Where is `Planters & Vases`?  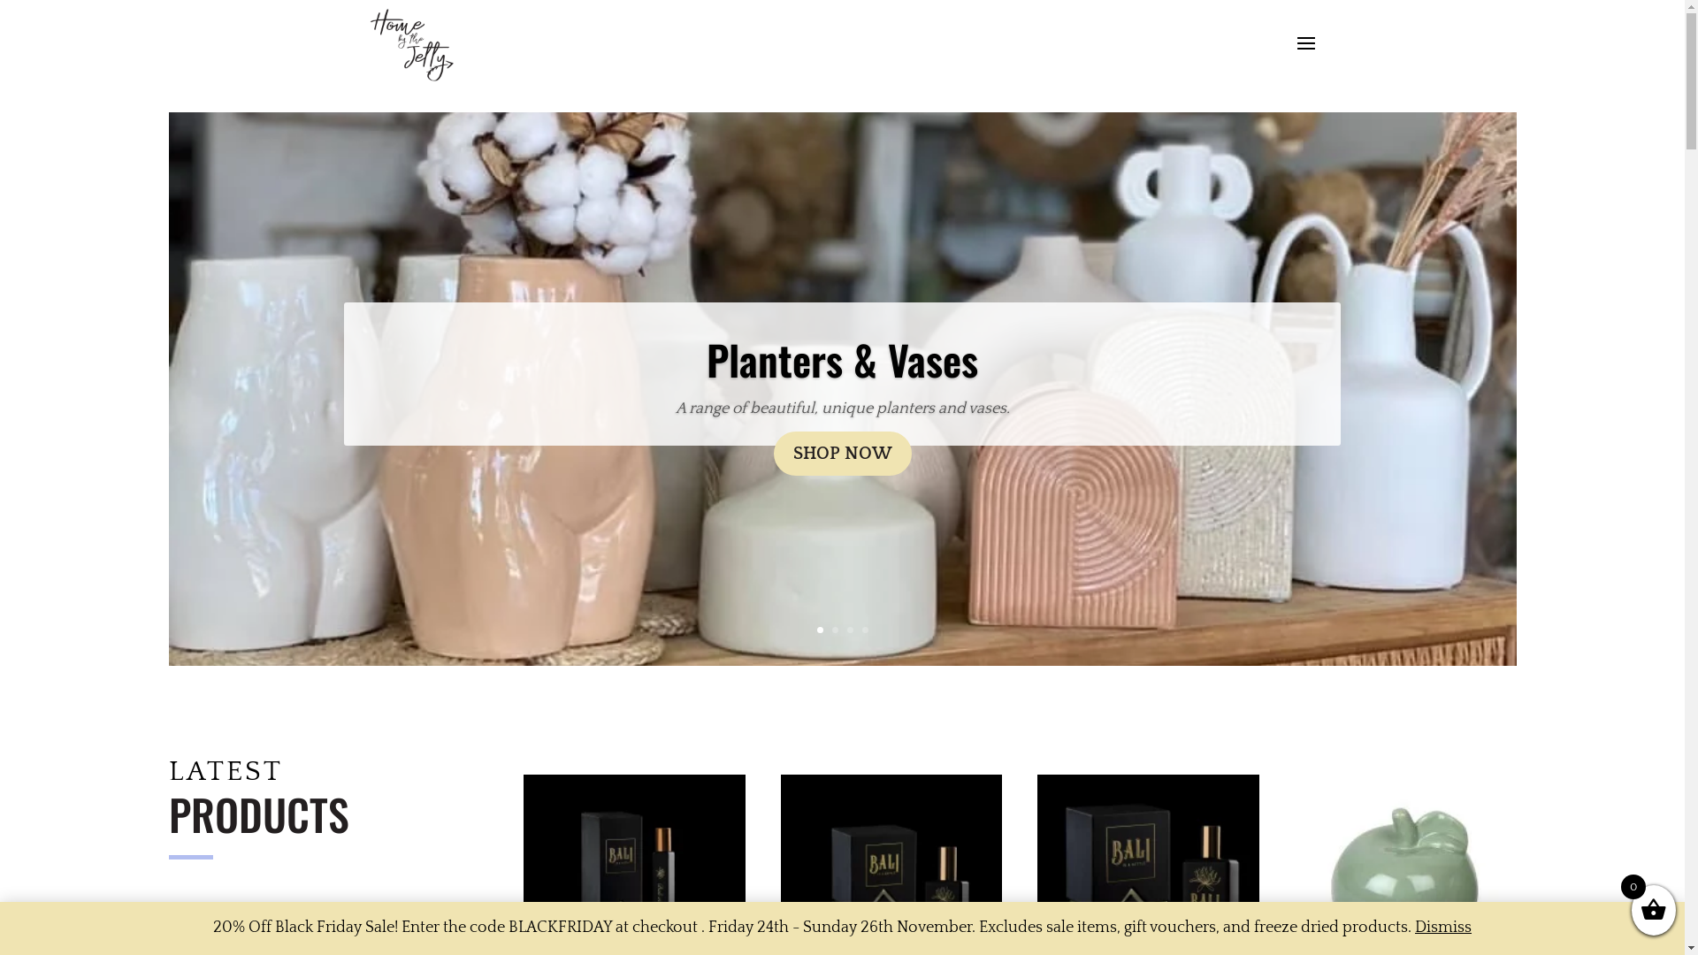
Planters & Vases is located at coordinates (842, 359).